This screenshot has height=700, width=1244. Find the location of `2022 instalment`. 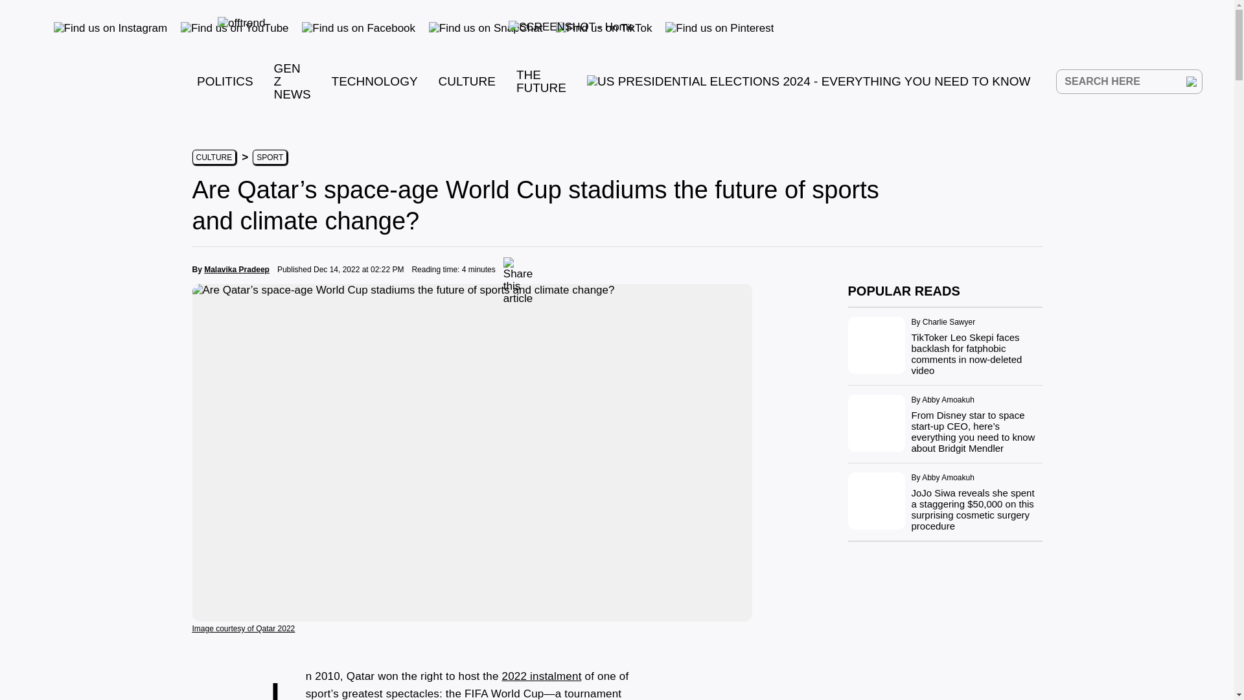

2022 instalment is located at coordinates (542, 676).